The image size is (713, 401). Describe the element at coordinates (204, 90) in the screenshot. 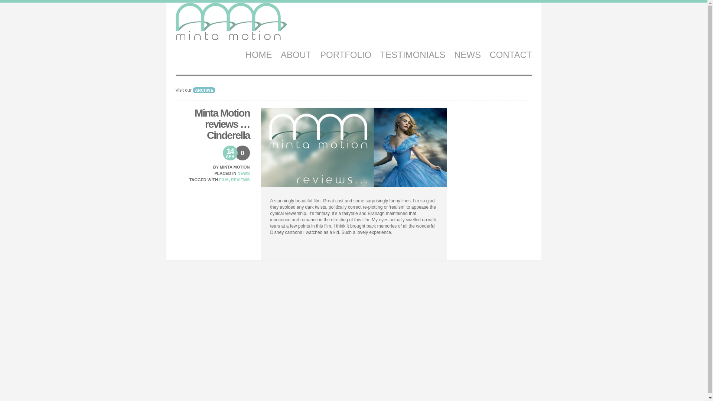

I see `ARCHIVE` at that location.